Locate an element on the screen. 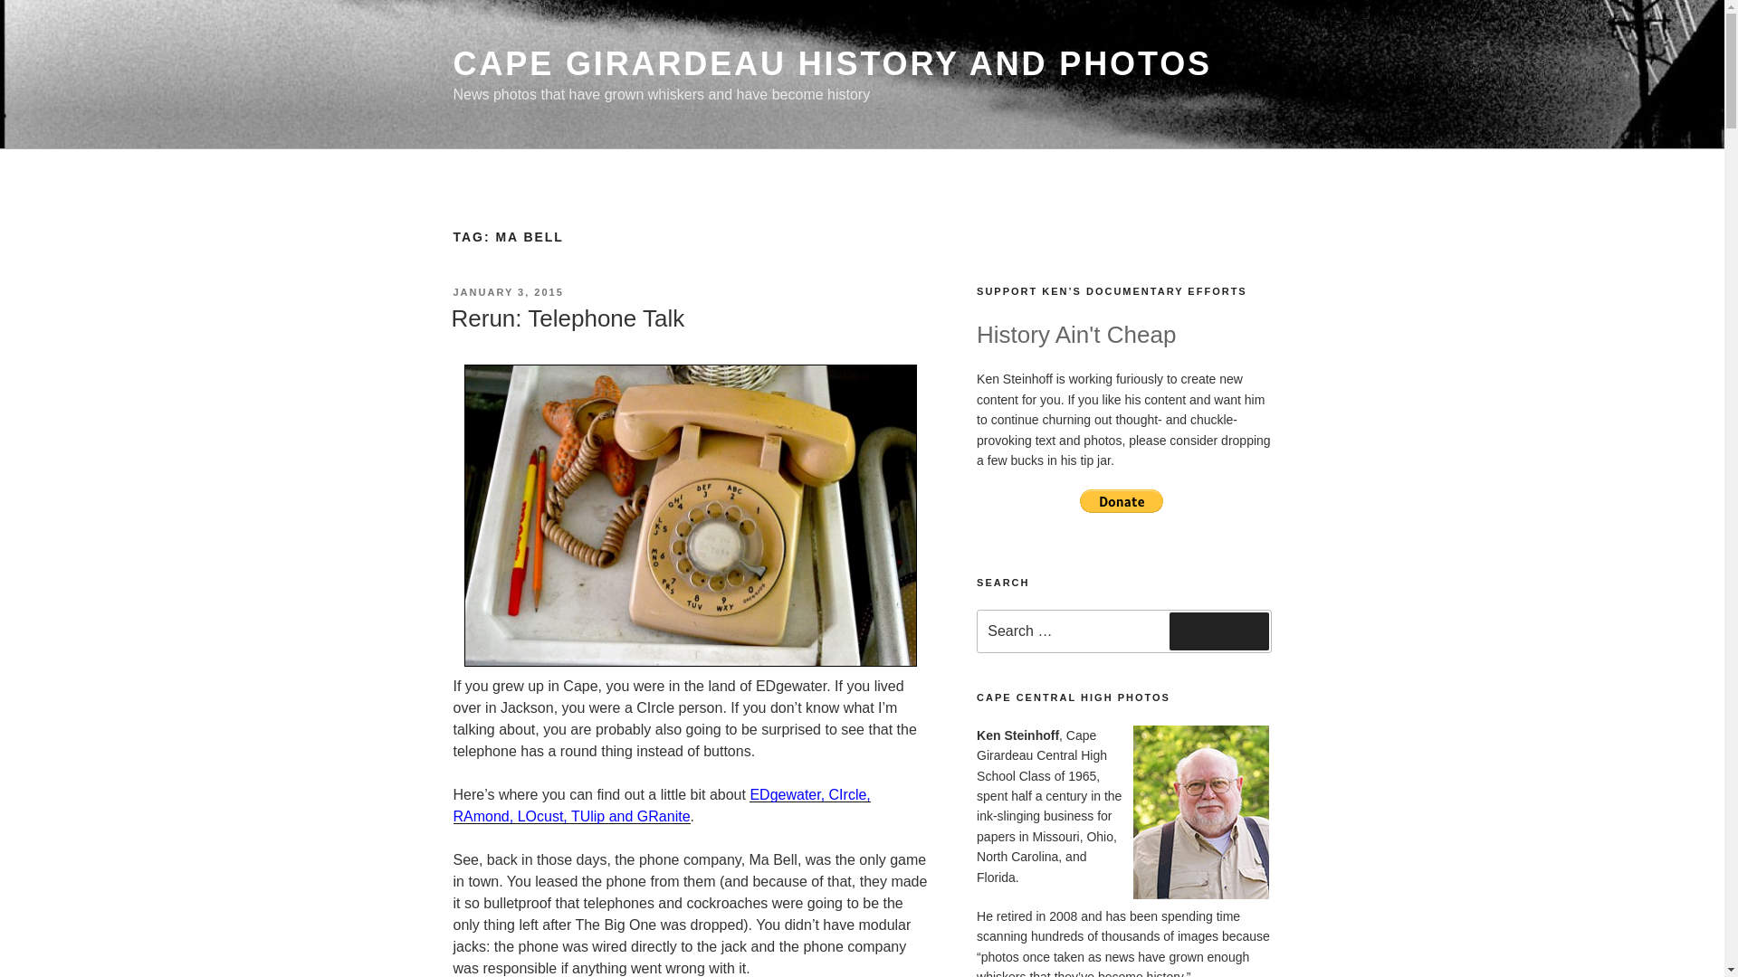 The width and height of the screenshot is (1738, 977). Search is located at coordinates (1218, 631).